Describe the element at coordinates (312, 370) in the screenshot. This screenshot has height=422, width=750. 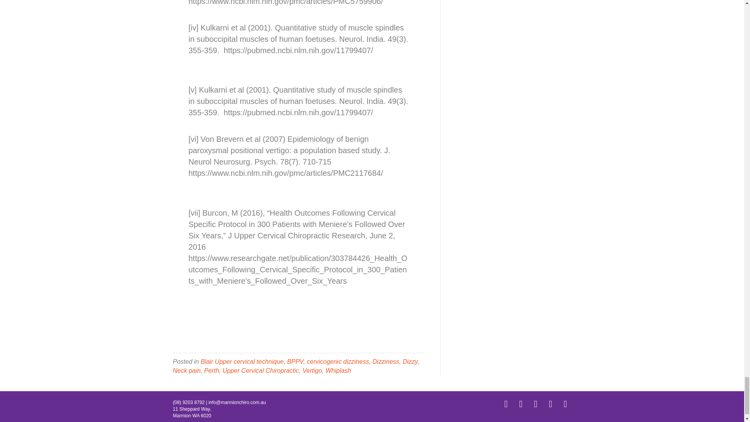
I see `Vertigo` at that location.